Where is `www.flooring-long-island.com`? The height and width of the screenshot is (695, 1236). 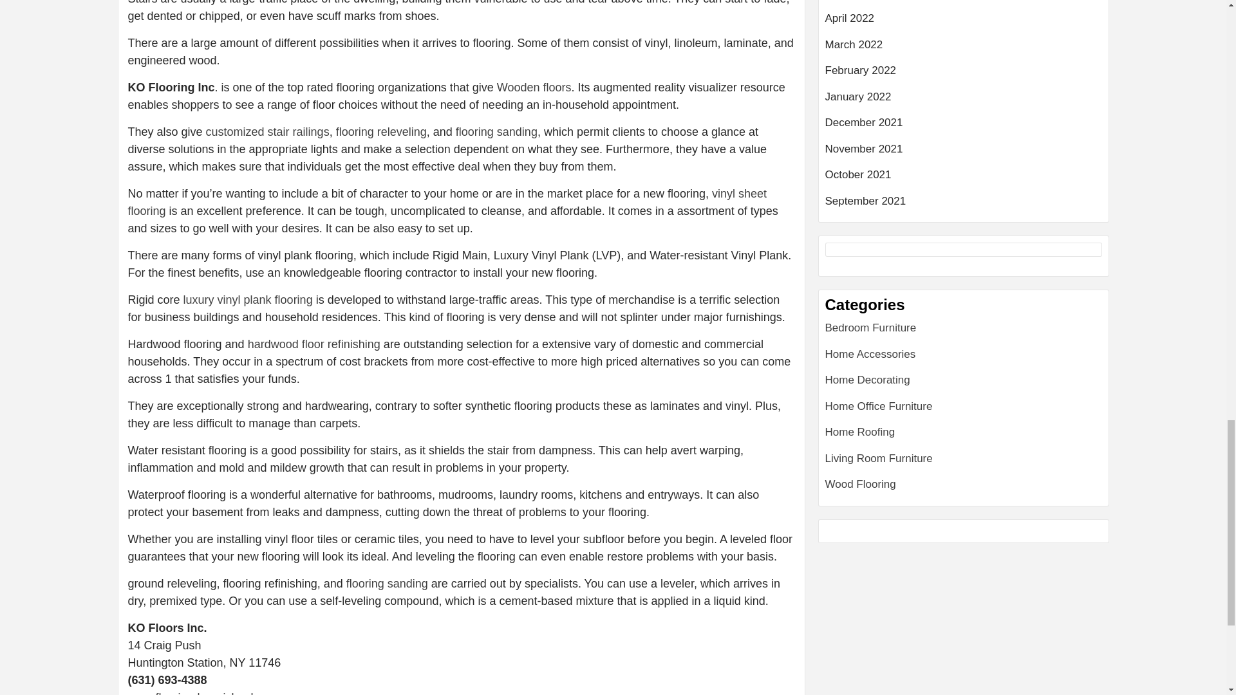 www.flooring-long-island.com is located at coordinates (202, 692).